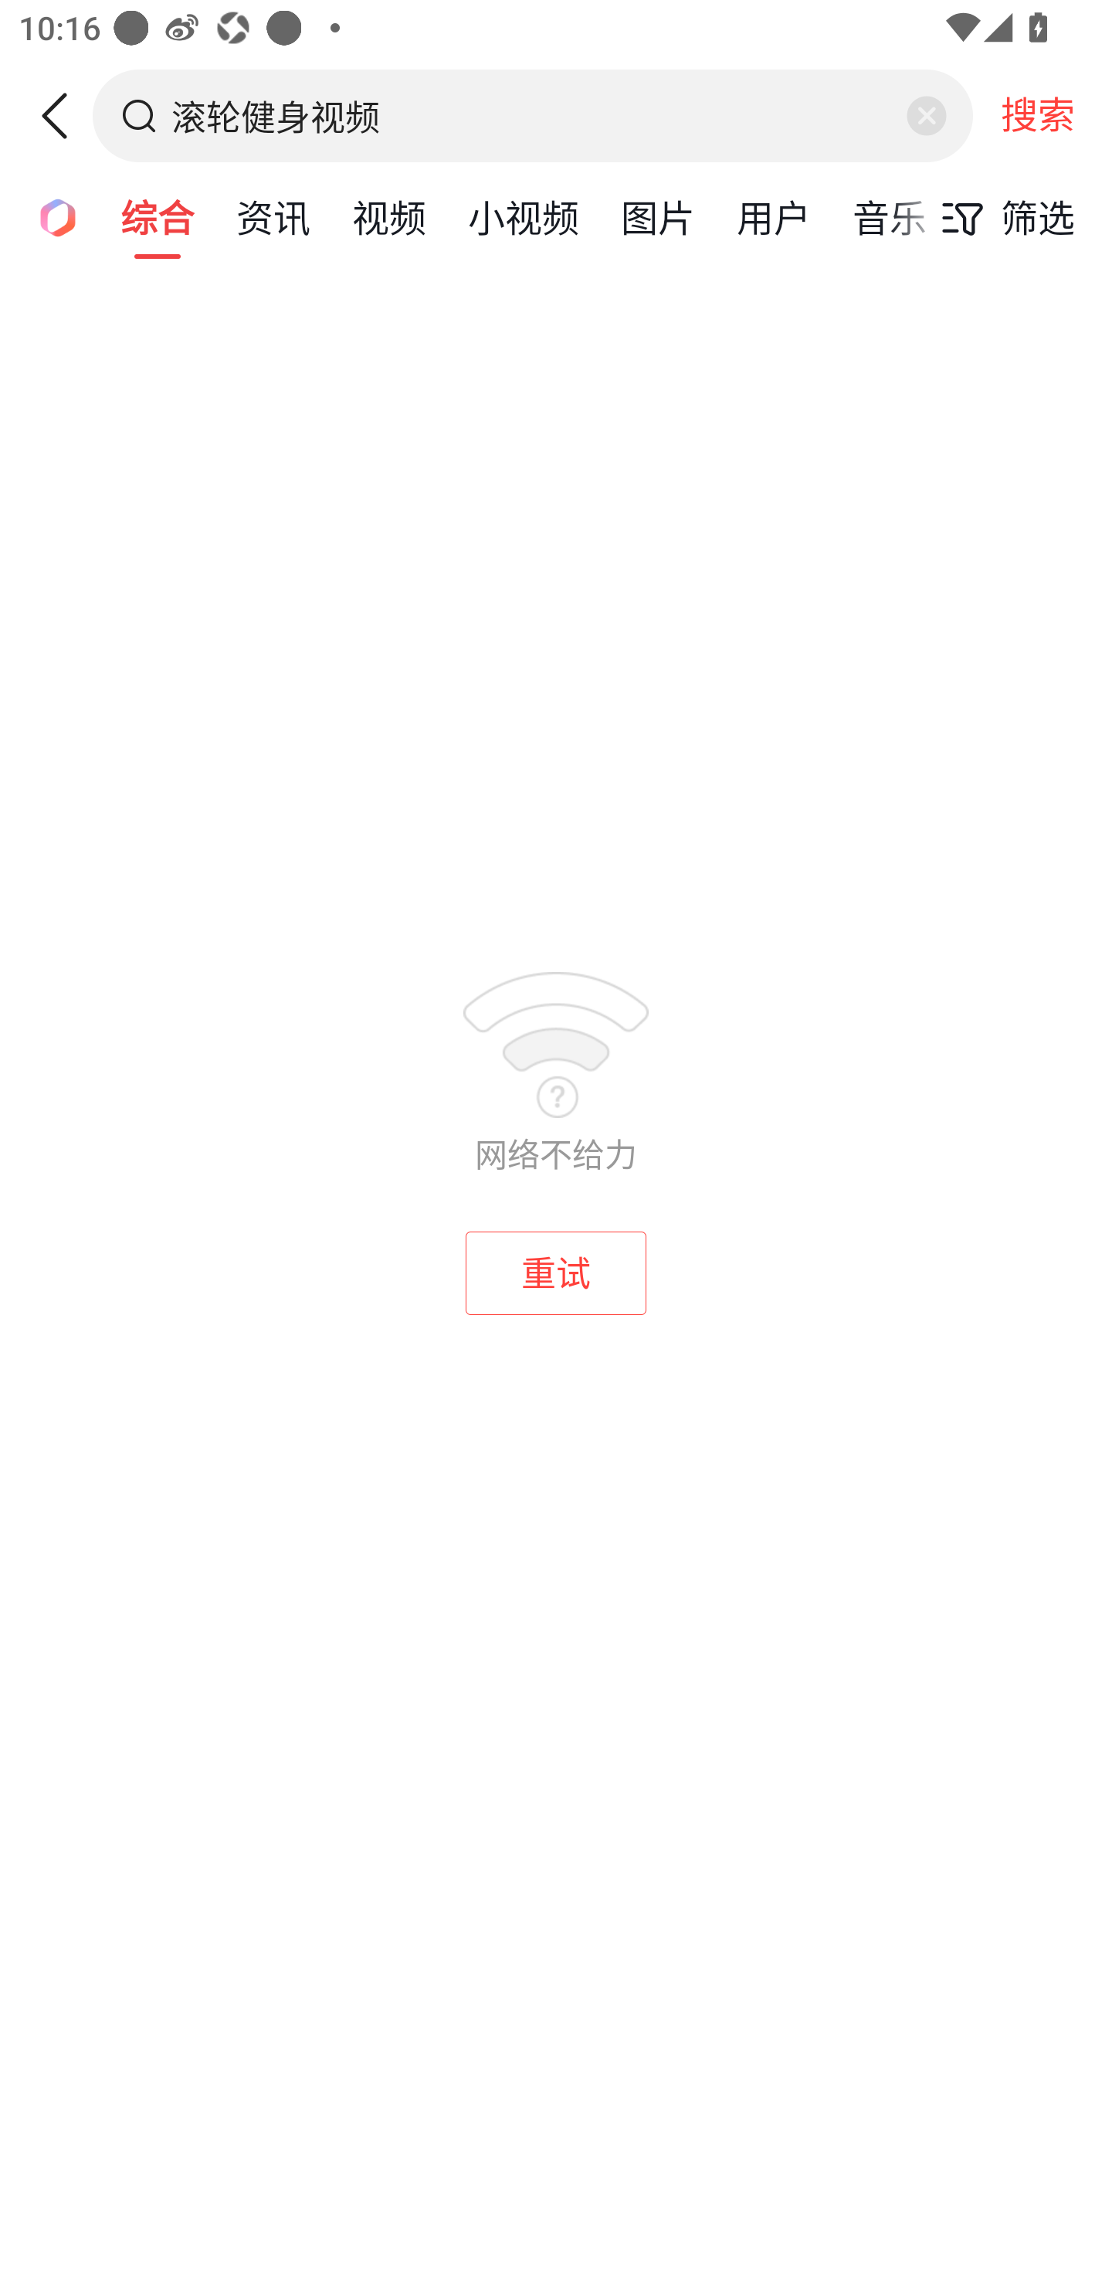 This screenshot has width=1112, height=2287. Describe the element at coordinates (556, 1273) in the screenshot. I see `重试` at that location.